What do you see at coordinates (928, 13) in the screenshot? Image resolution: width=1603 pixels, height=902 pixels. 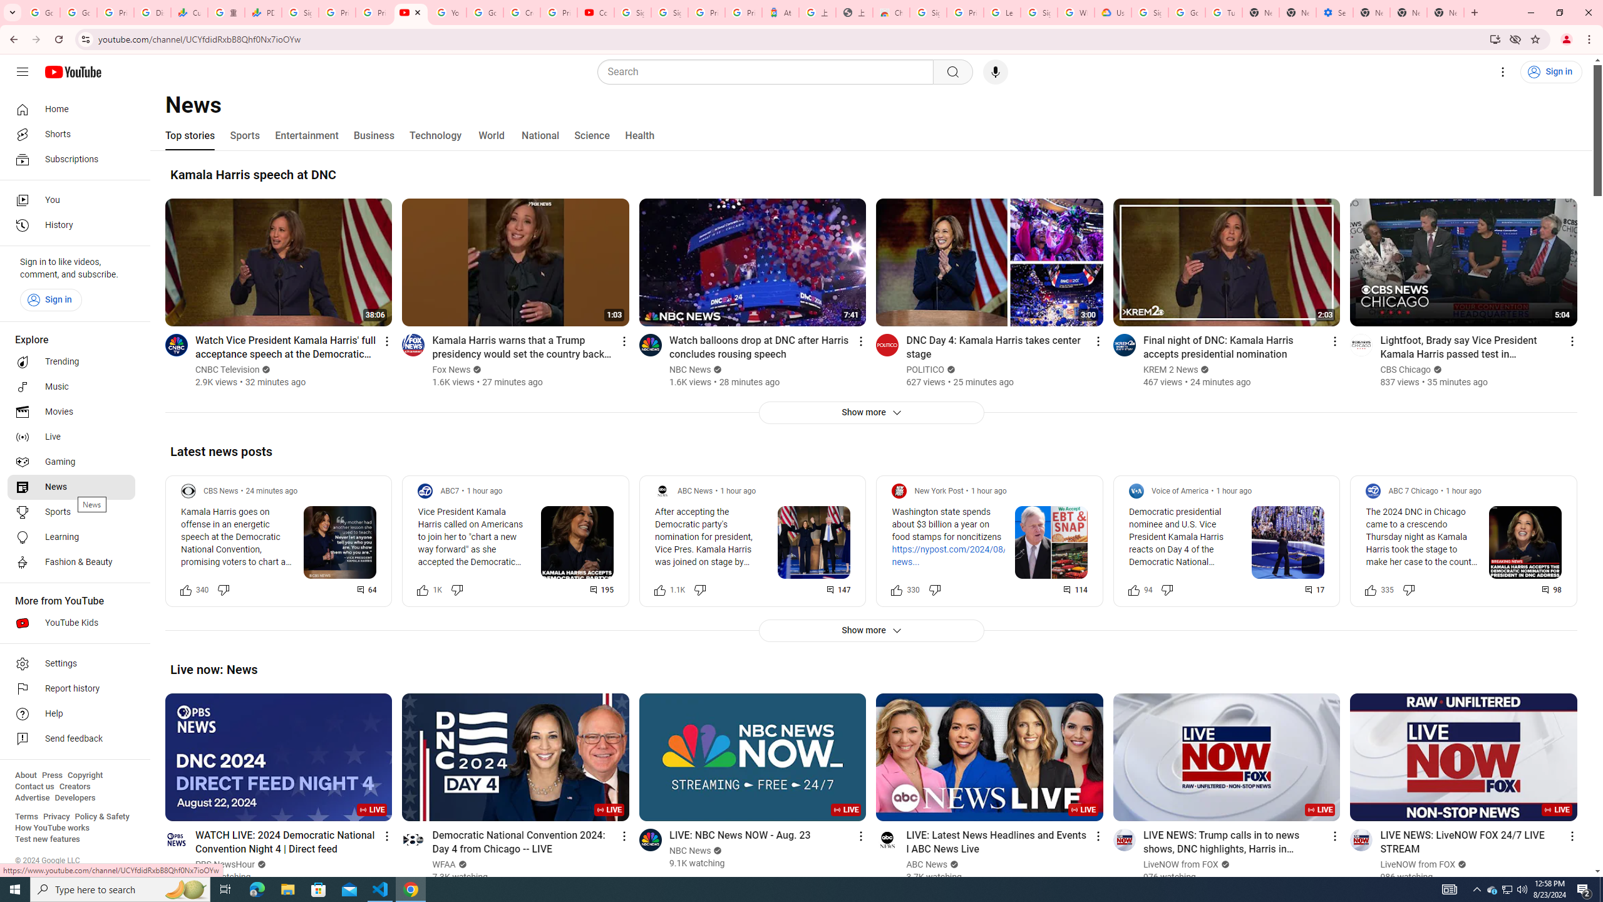 I see `Sign in - Google Accounts` at bounding box center [928, 13].